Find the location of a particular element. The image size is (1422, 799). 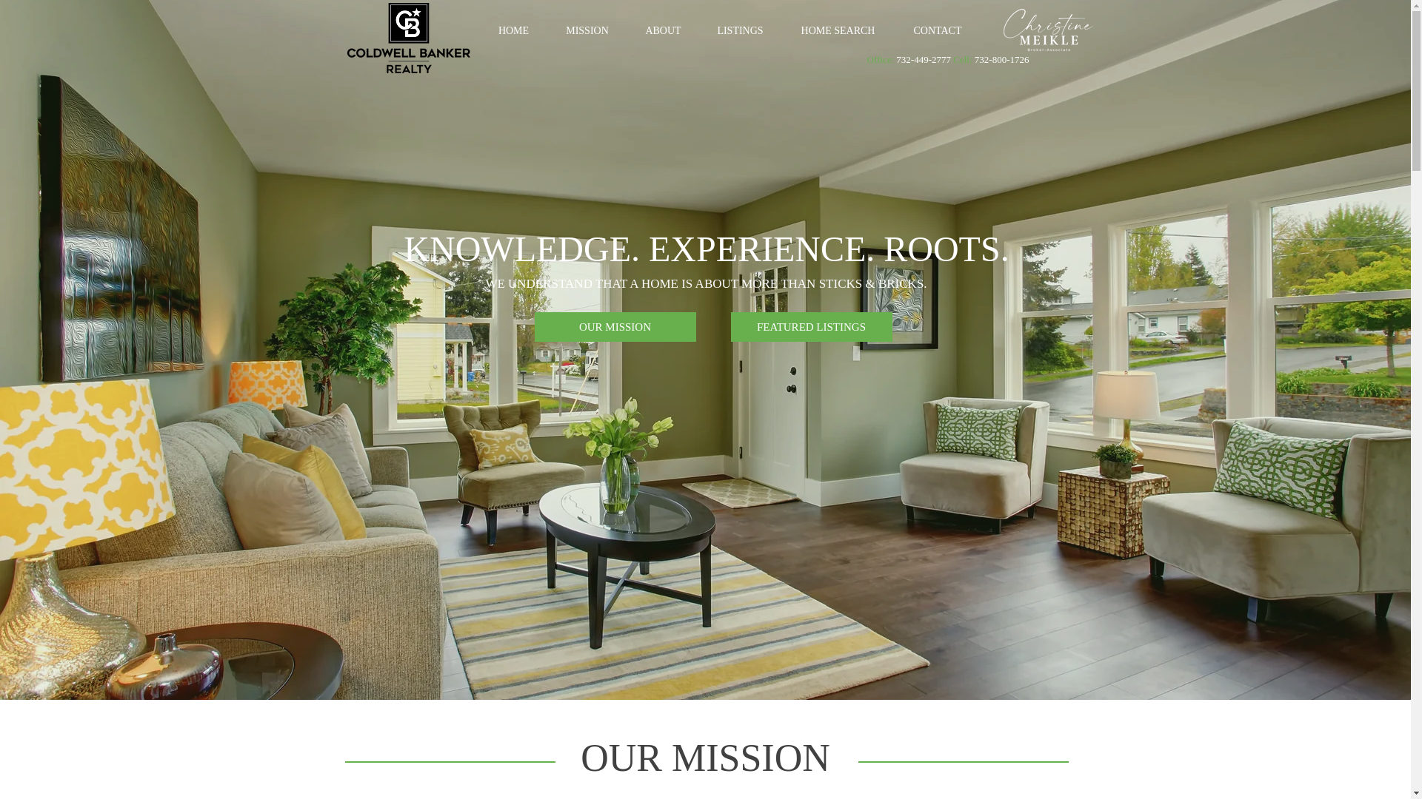

732-800-1726 is located at coordinates (1001, 59).